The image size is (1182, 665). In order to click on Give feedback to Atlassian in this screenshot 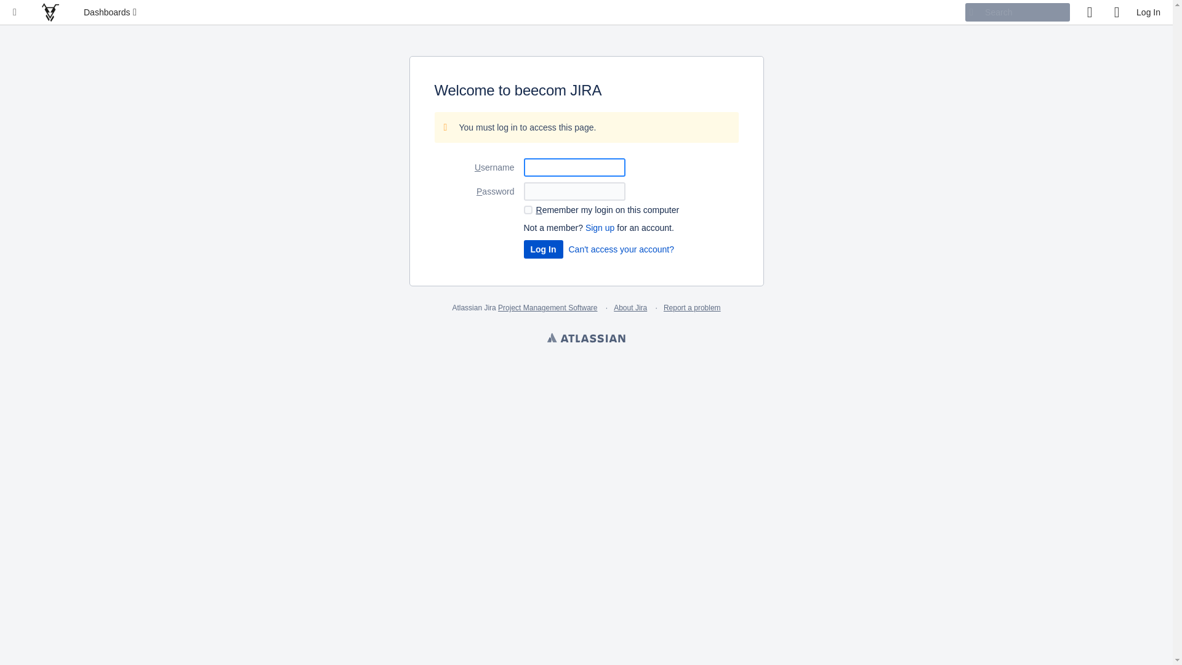, I will do `click(1090, 12)`.